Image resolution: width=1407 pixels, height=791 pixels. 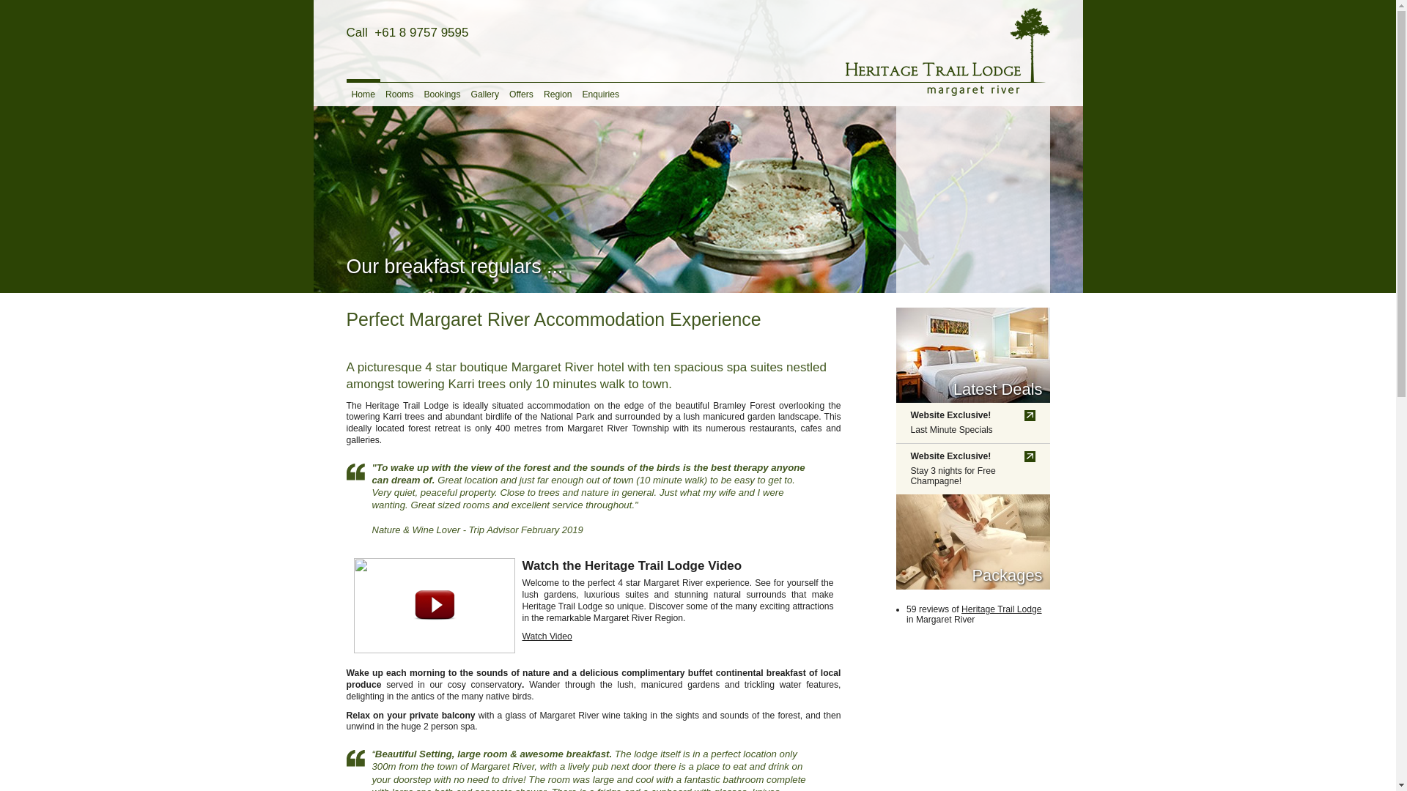 I want to click on Latest
Margaret River Accommodation
Deals, so click(x=972, y=355).